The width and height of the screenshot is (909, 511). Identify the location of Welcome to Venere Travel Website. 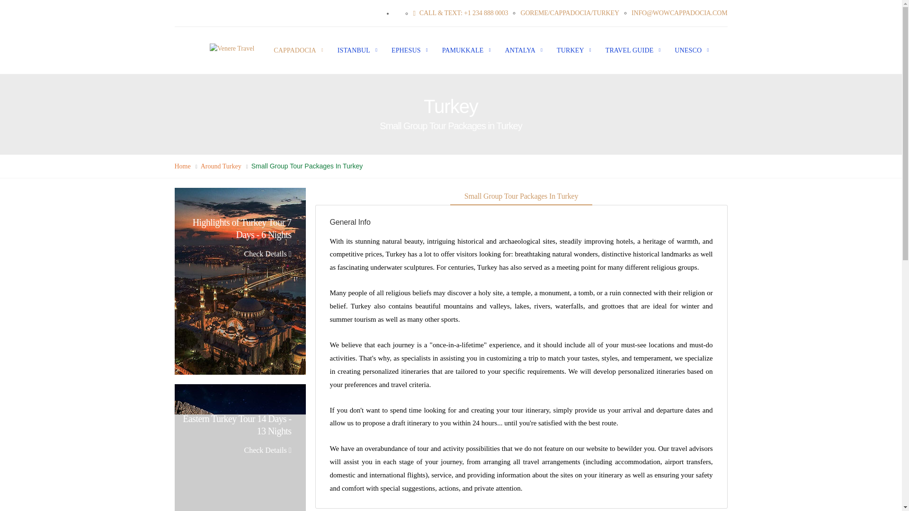
(234, 49).